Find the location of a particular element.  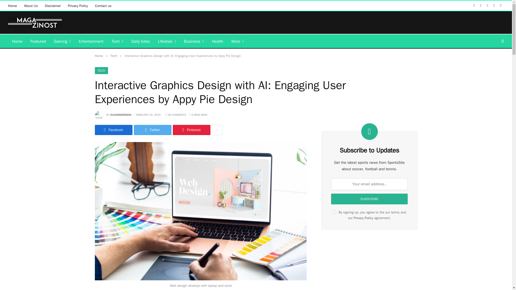

Tech is located at coordinates (117, 41).